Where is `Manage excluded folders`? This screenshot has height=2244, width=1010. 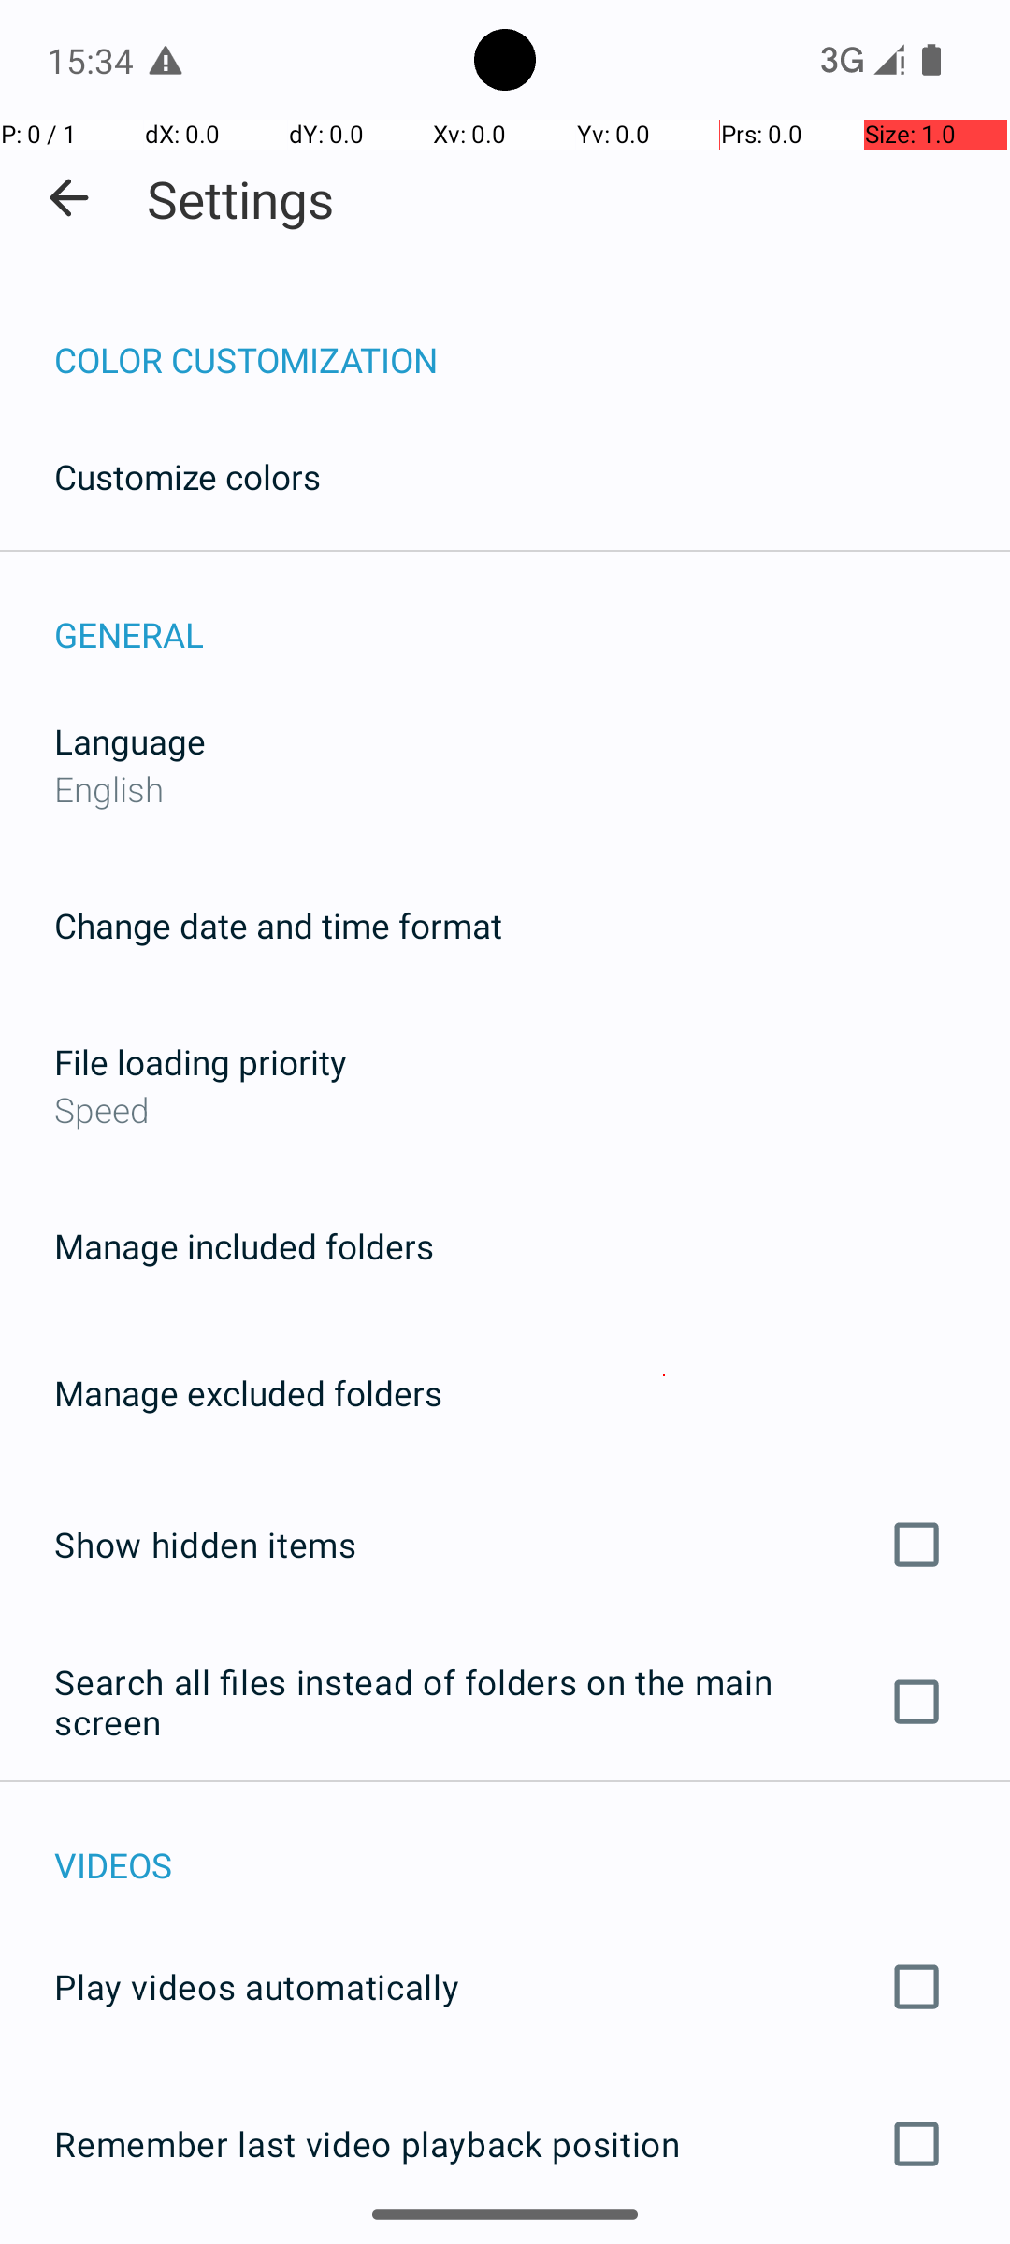 Manage excluded folders is located at coordinates (249, 1393).